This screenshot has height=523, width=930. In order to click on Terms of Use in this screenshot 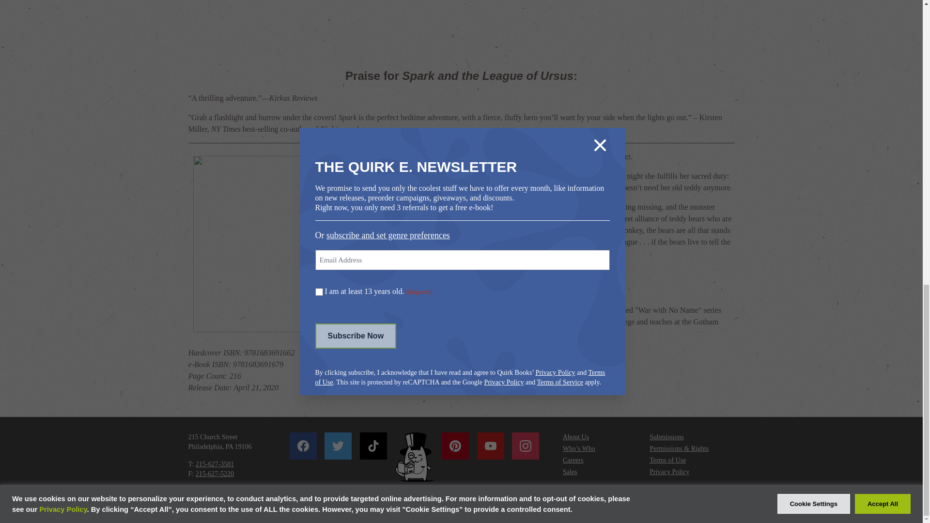, I will do `click(667, 460)`.